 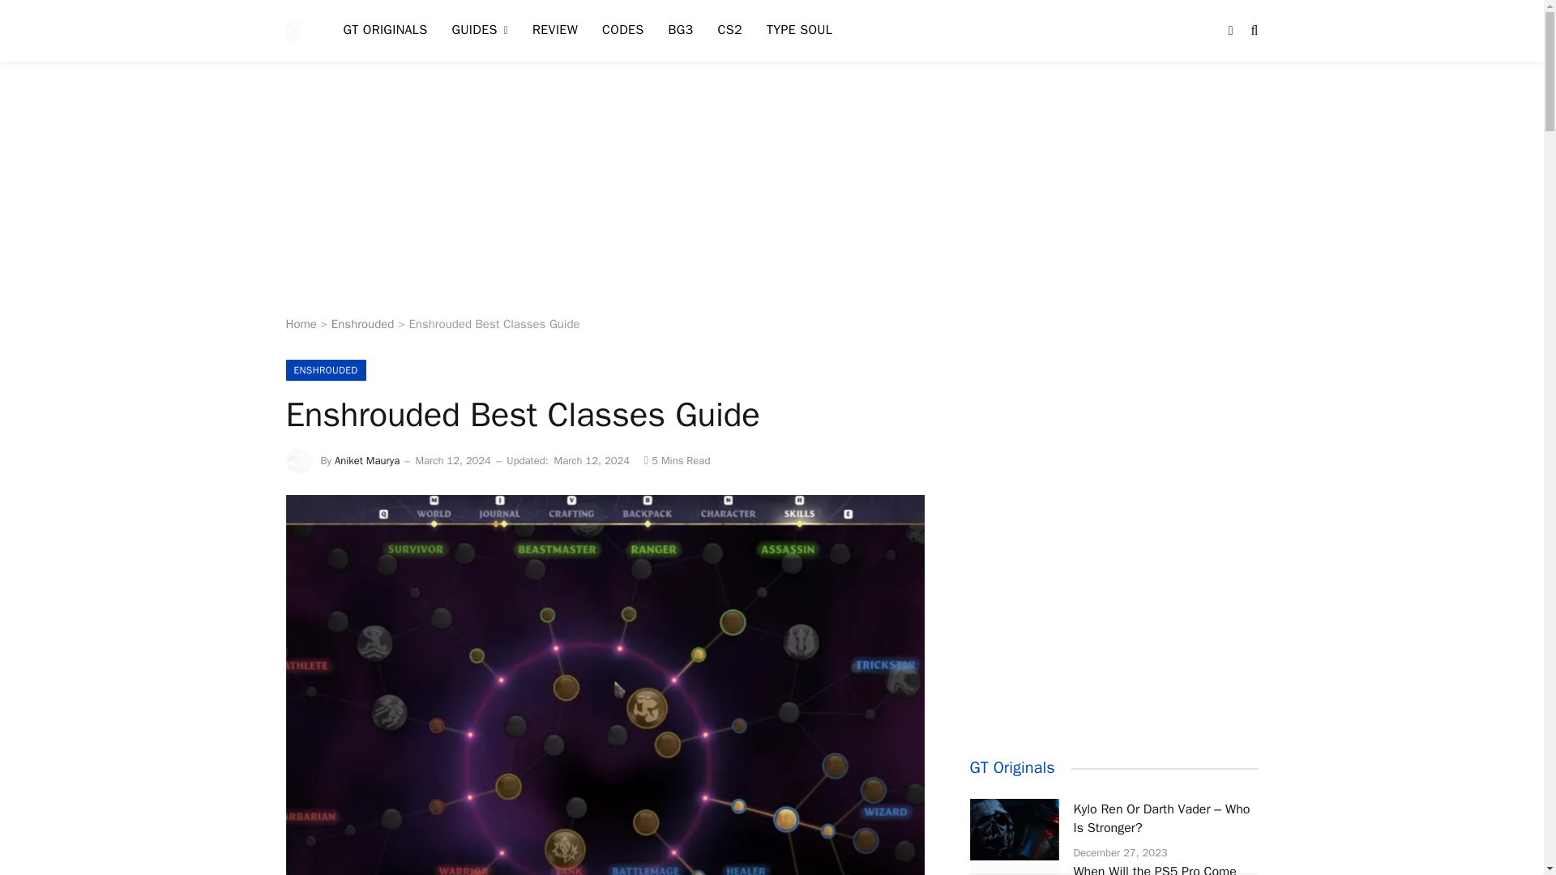 What do you see at coordinates (479, 31) in the screenshot?
I see `GUIDES` at bounding box center [479, 31].